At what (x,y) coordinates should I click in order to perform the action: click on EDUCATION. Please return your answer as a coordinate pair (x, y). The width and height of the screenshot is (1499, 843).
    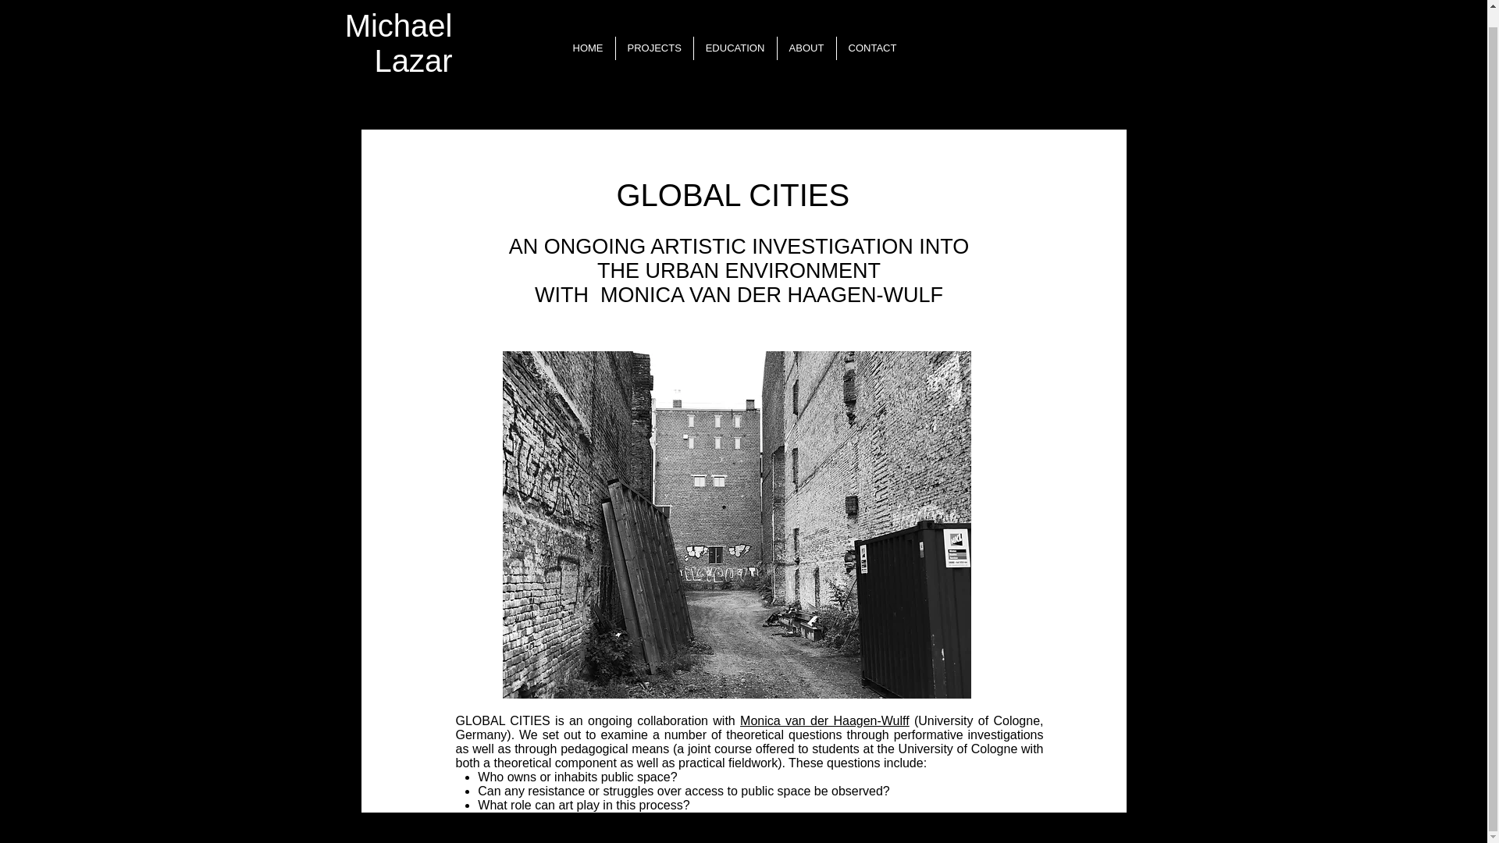
    Looking at the image, I should click on (734, 48).